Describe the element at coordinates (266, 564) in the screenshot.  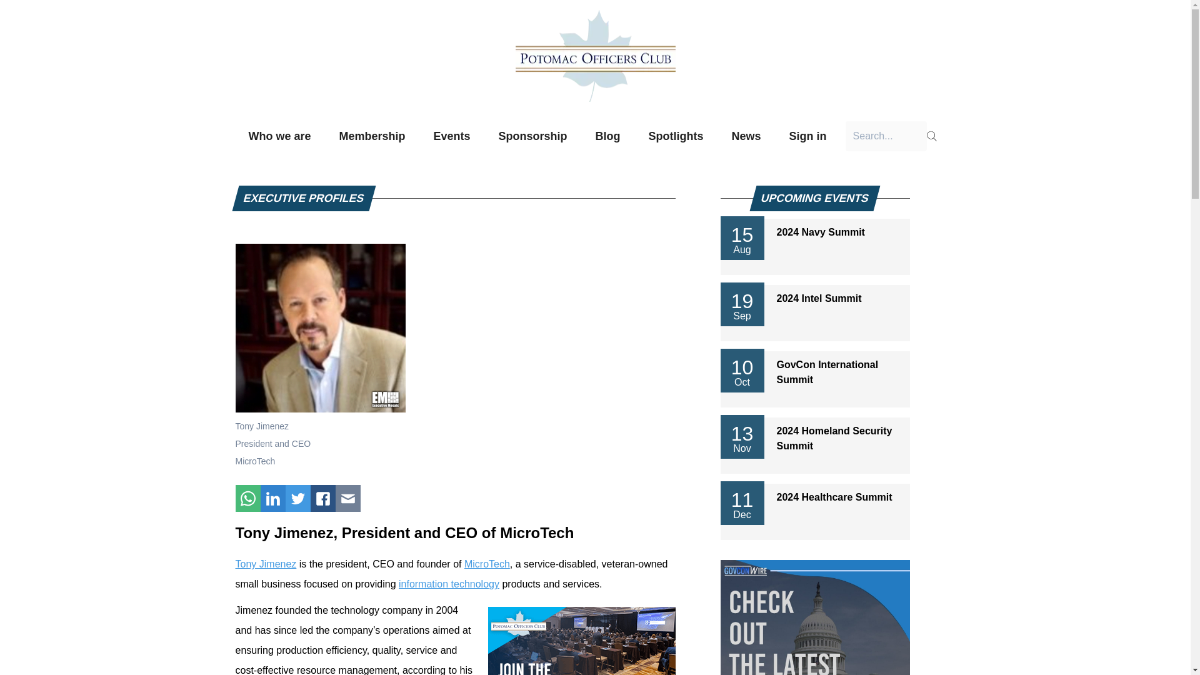
I see `Tony Jimenez` at that location.